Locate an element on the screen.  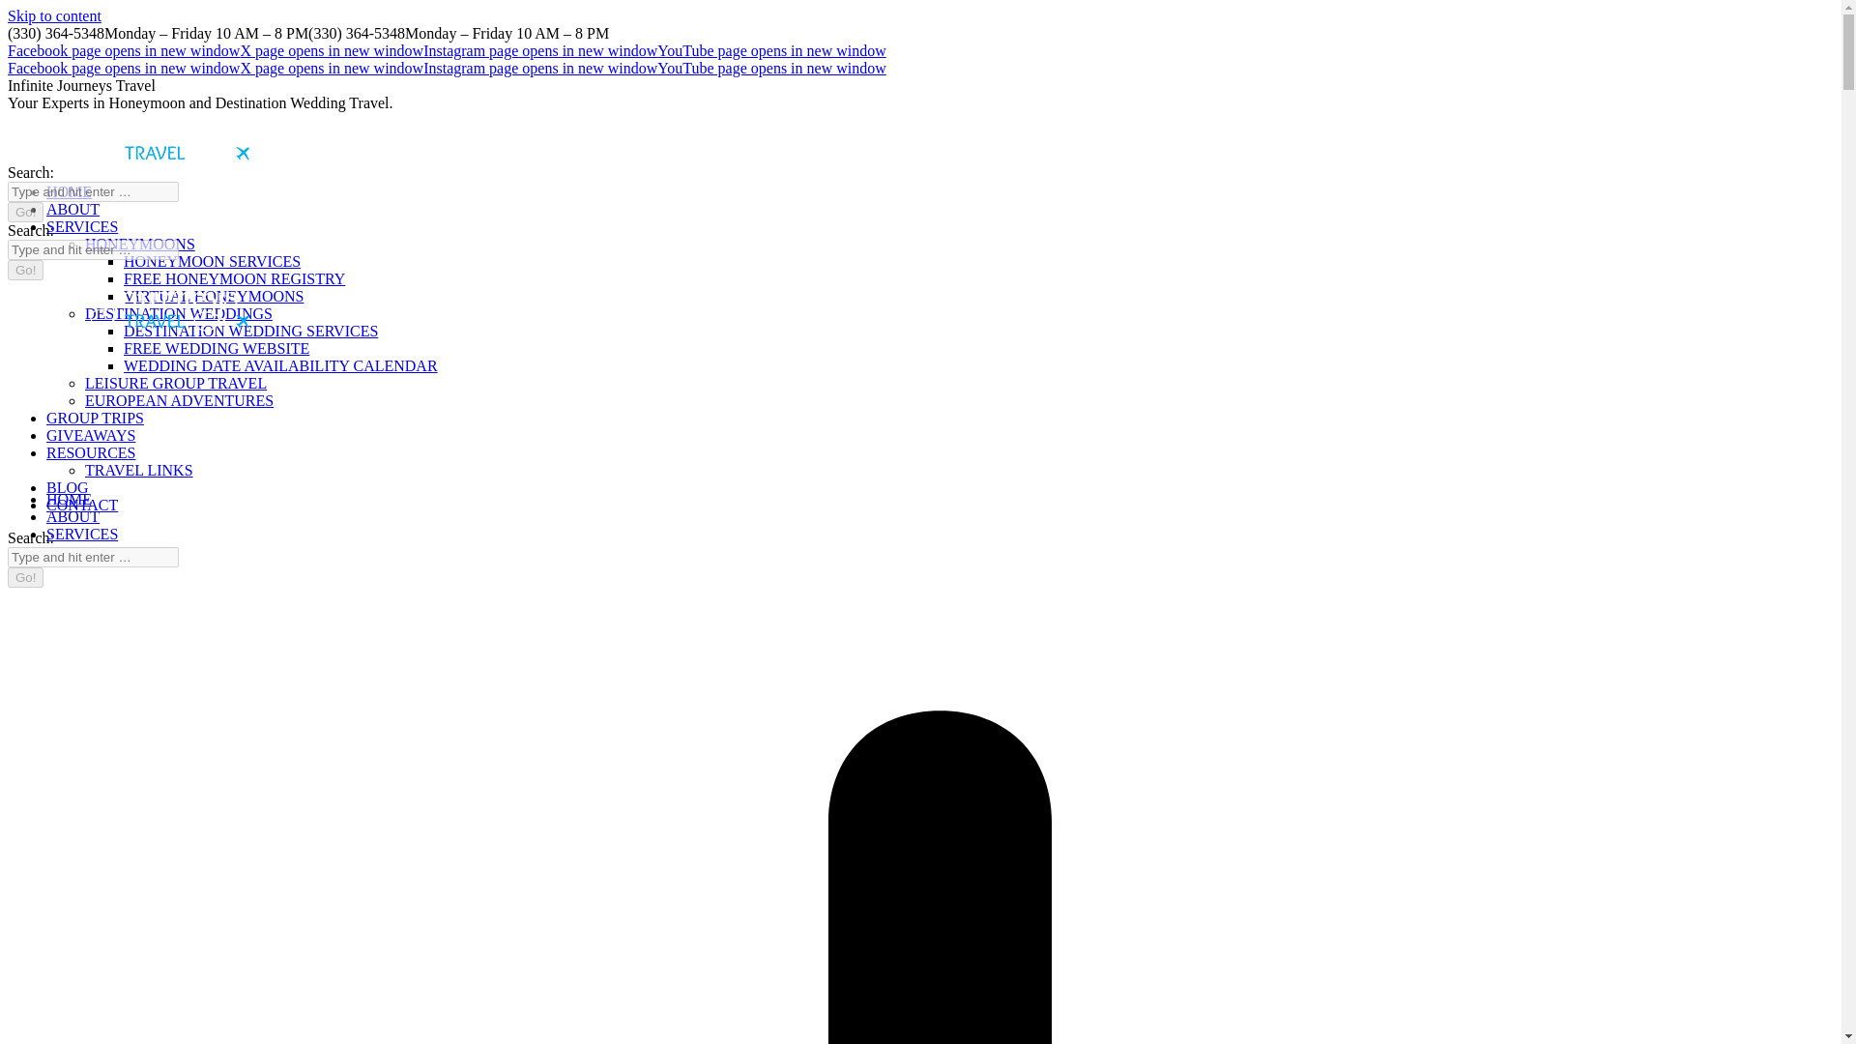
LEISURE GROUP TRAVEL is located at coordinates (176, 383).